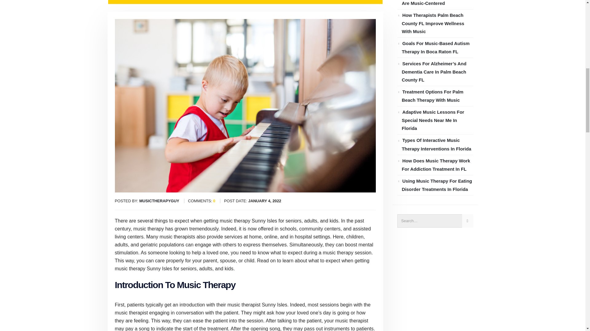 The height and width of the screenshot is (331, 590). I want to click on Goals For Music-Based Autism Therapy In Boca Raton FL, so click(436, 48).